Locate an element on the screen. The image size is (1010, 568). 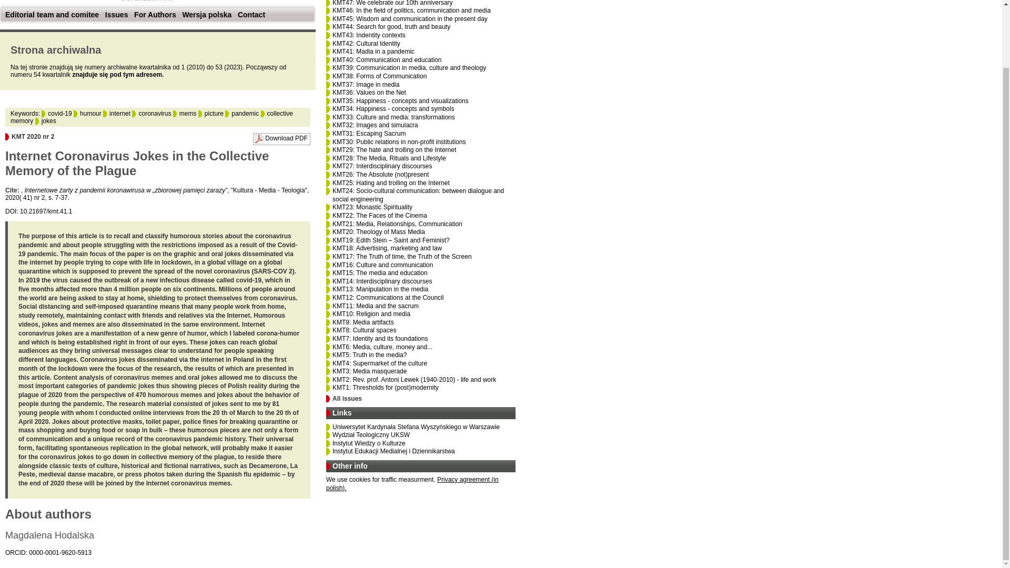
For Authors is located at coordinates (155, 15).